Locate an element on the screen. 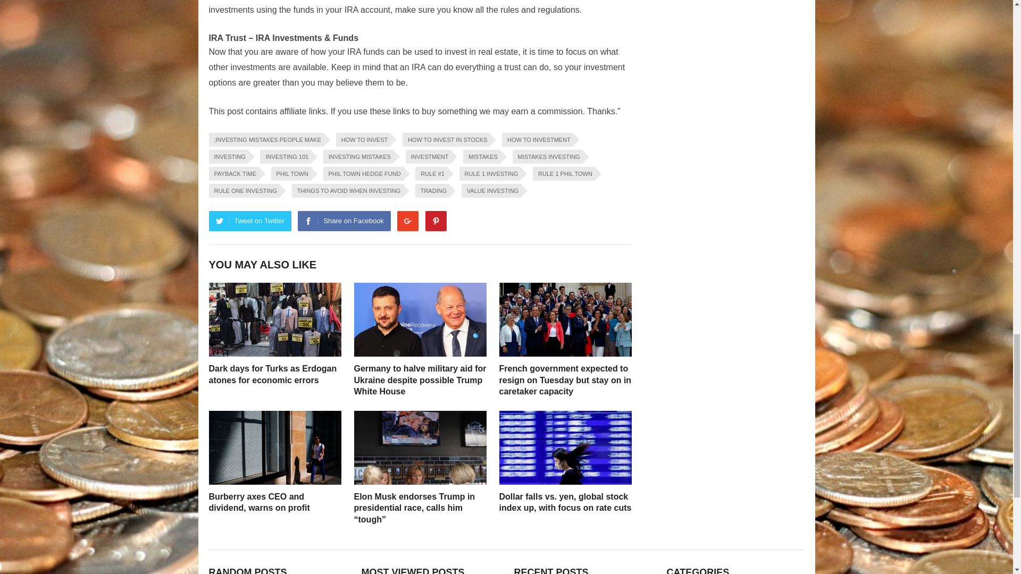 The width and height of the screenshot is (1021, 574). ;INVESTING MISTAKES PEOPLE MAKE is located at coordinates (266, 139).